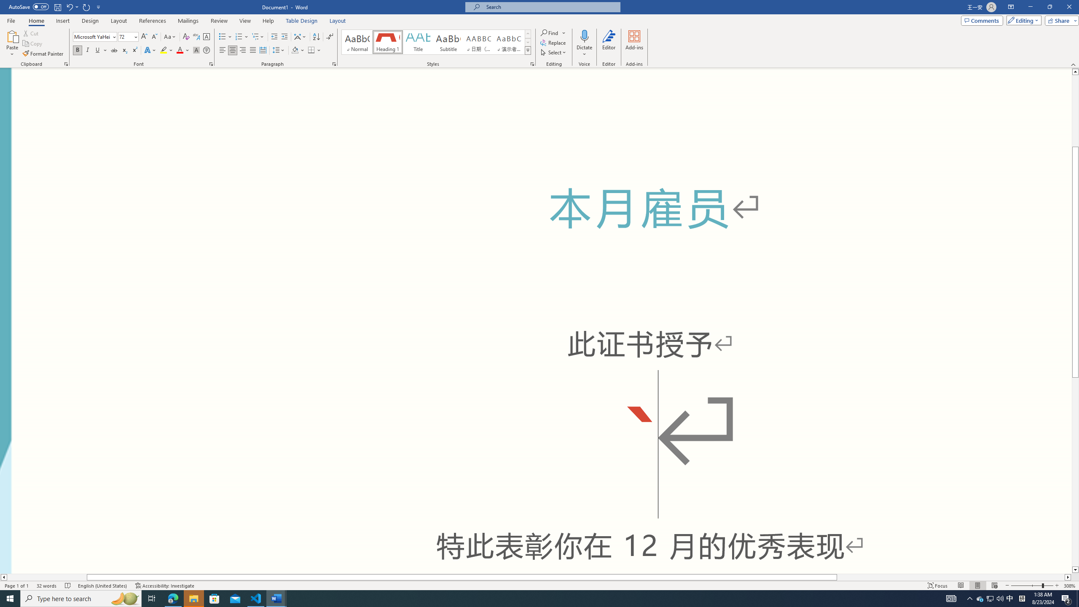 This screenshot has height=607, width=1079. What do you see at coordinates (134, 51) in the screenshot?
I see `Superscript` at bounding box center [134, 51].